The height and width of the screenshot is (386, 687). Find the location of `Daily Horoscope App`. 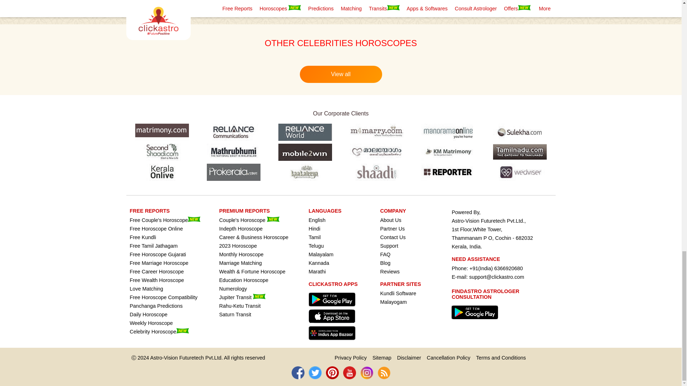

Daily Horoscope App is located at coordinates (333, 308).